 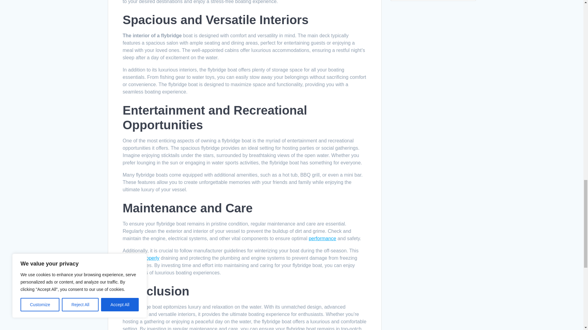 What do you see at coordinates (141, 258) in the screenshot?
I see `involves properly` at bounding box center [141, 258].